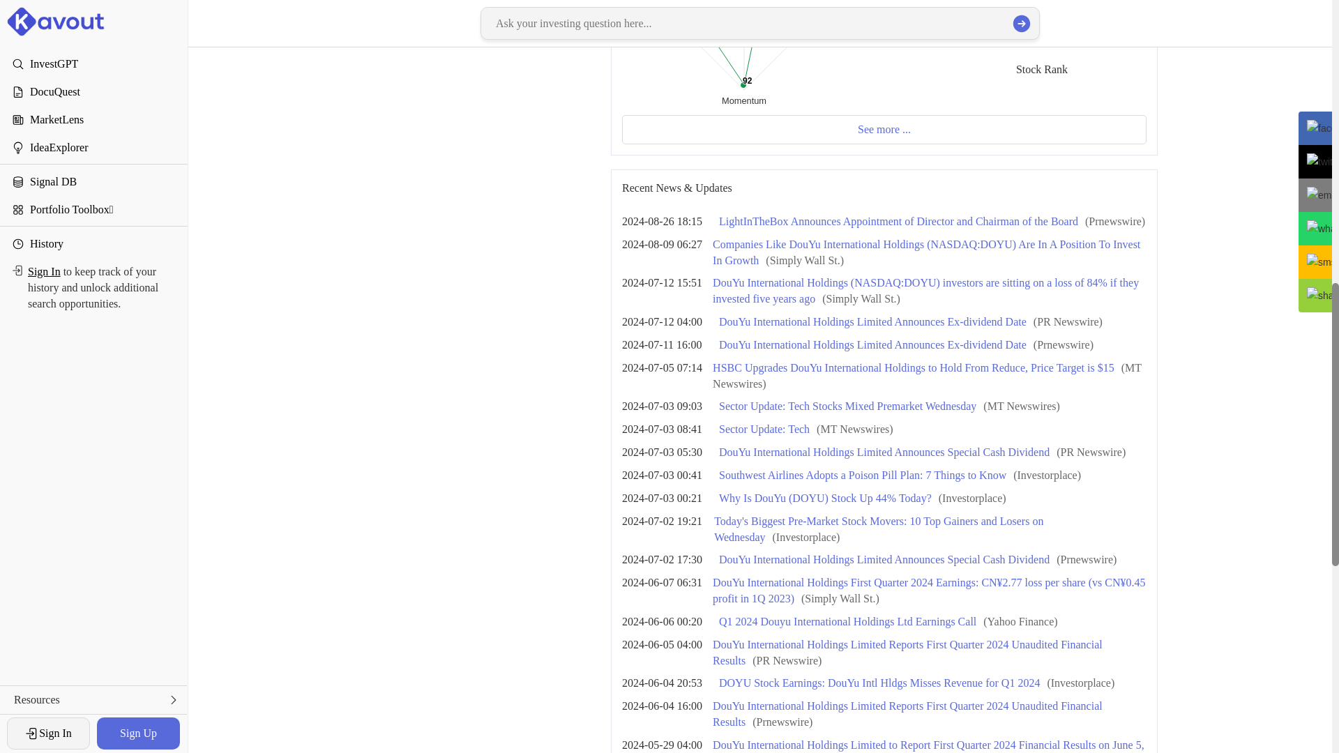 This screenshot has height=753, width=1339. What do you see at coordinates (744, 54) in the screenshot?
I see `Sector Update: Tech Stocks Mixed Premarket Wednesday` at bounding box center [744, 54].